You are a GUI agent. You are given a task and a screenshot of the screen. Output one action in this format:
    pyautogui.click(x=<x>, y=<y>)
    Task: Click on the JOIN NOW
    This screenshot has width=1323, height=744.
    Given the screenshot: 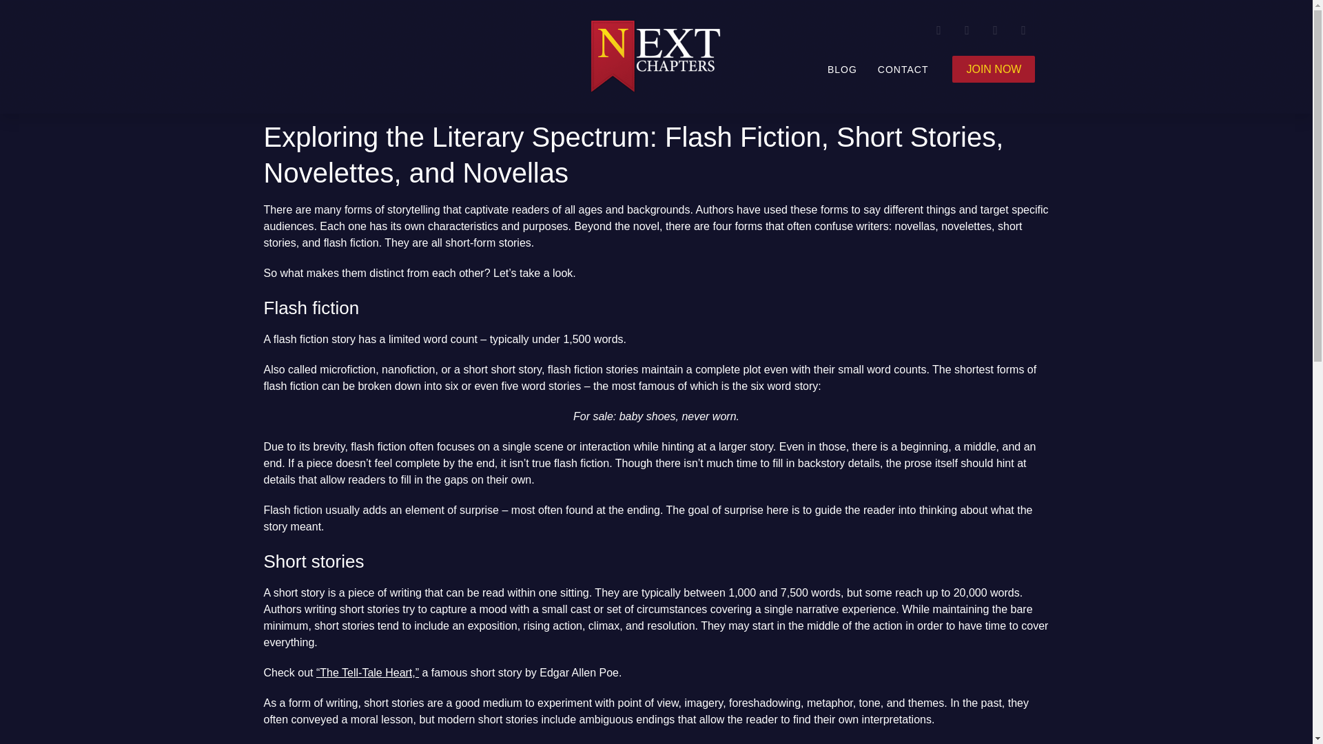 What is the action you would take?
    pyautogui.click(x=994, y=68)
    